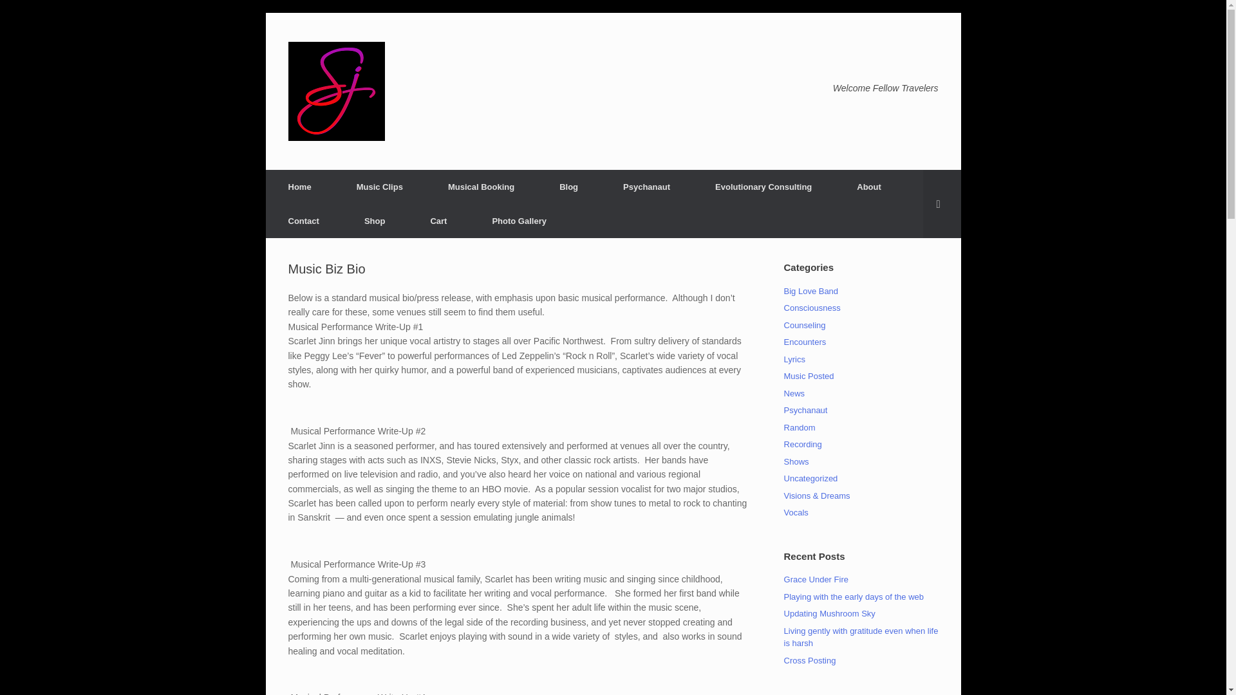  What do you see at coordinates (796, 461) in the screenshot?
I see `Shows` at bounding box center [796, 461].